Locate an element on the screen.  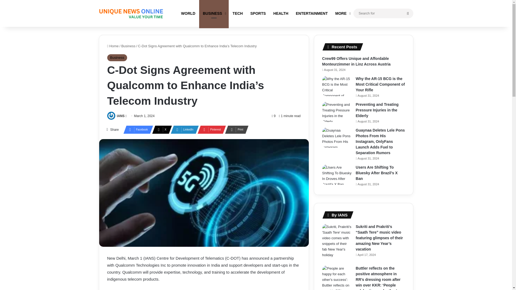
Home is located at coordinates (113, 46).